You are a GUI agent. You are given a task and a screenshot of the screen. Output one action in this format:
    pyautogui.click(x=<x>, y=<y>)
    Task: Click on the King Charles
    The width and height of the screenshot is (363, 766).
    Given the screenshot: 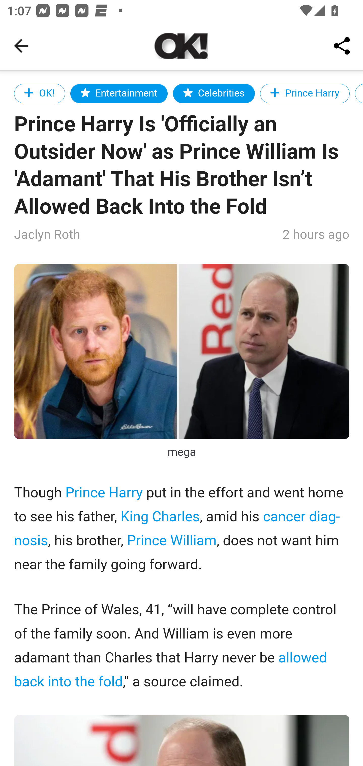 What is the action you would take?
    pyautogui.click(x=160, y=517)
    